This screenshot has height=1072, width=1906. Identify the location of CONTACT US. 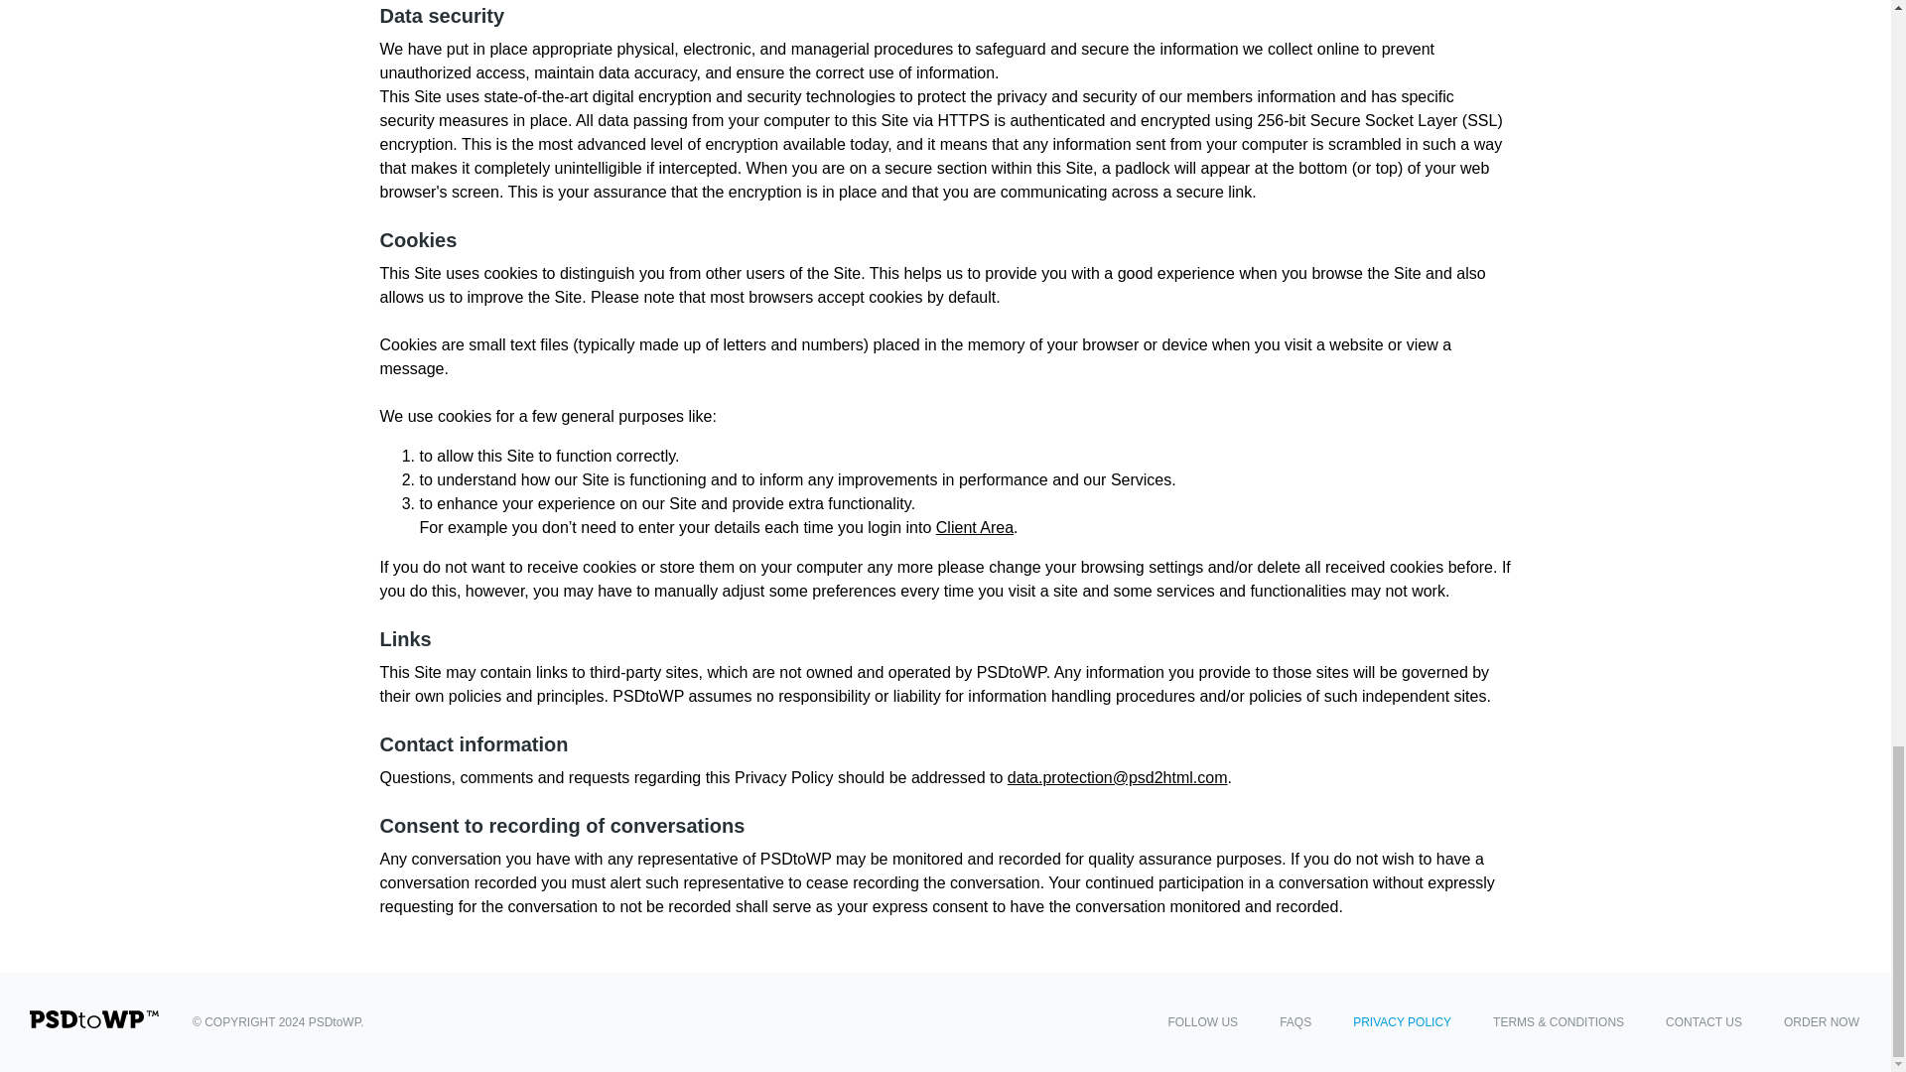
(1703, 1021).